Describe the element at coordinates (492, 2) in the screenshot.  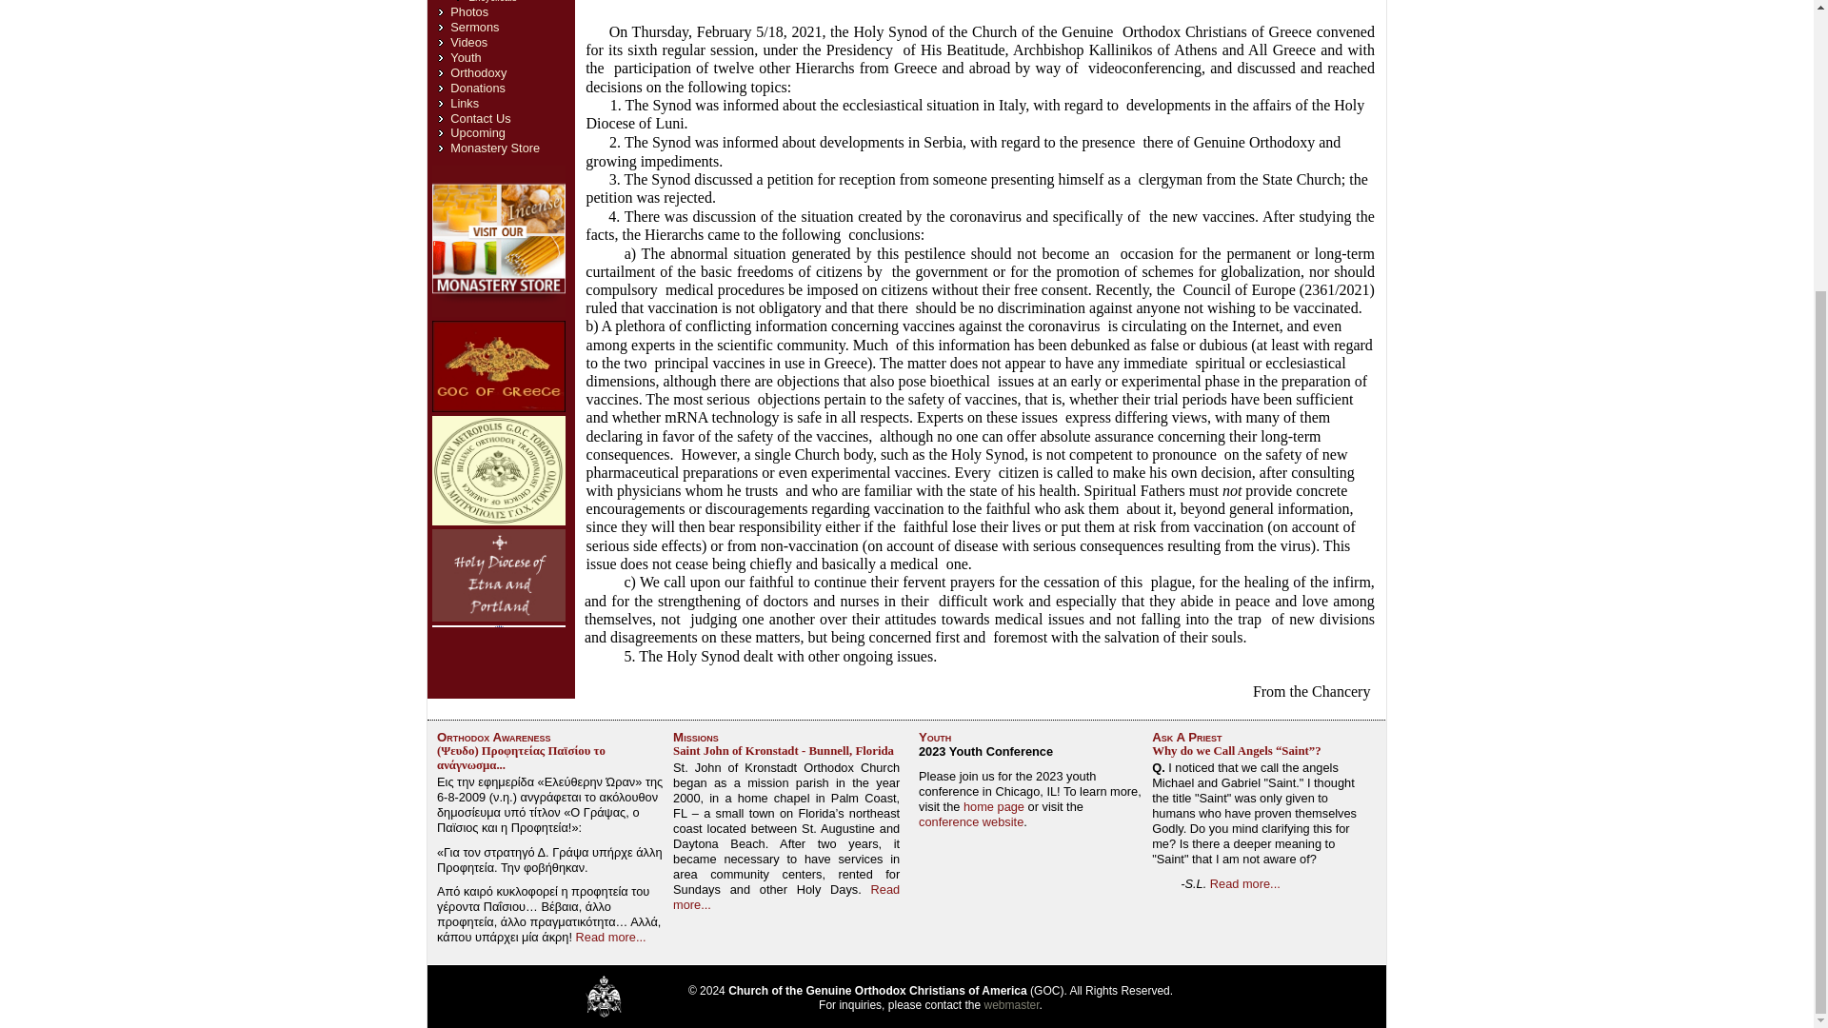
I see `Encyclicals` at that location.